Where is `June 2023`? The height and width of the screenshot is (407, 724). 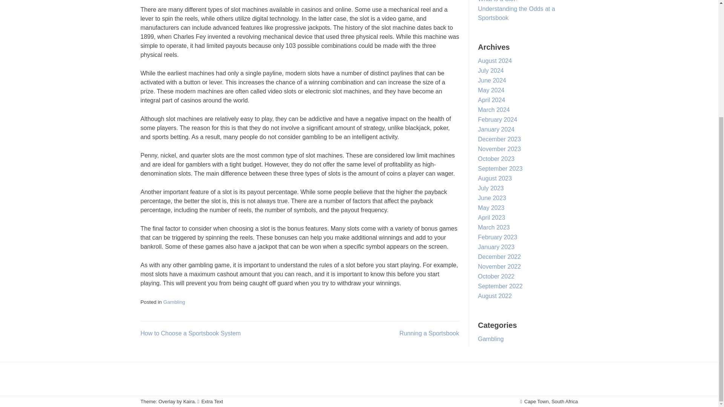
June 2023 is located at coordinates (492, 198).